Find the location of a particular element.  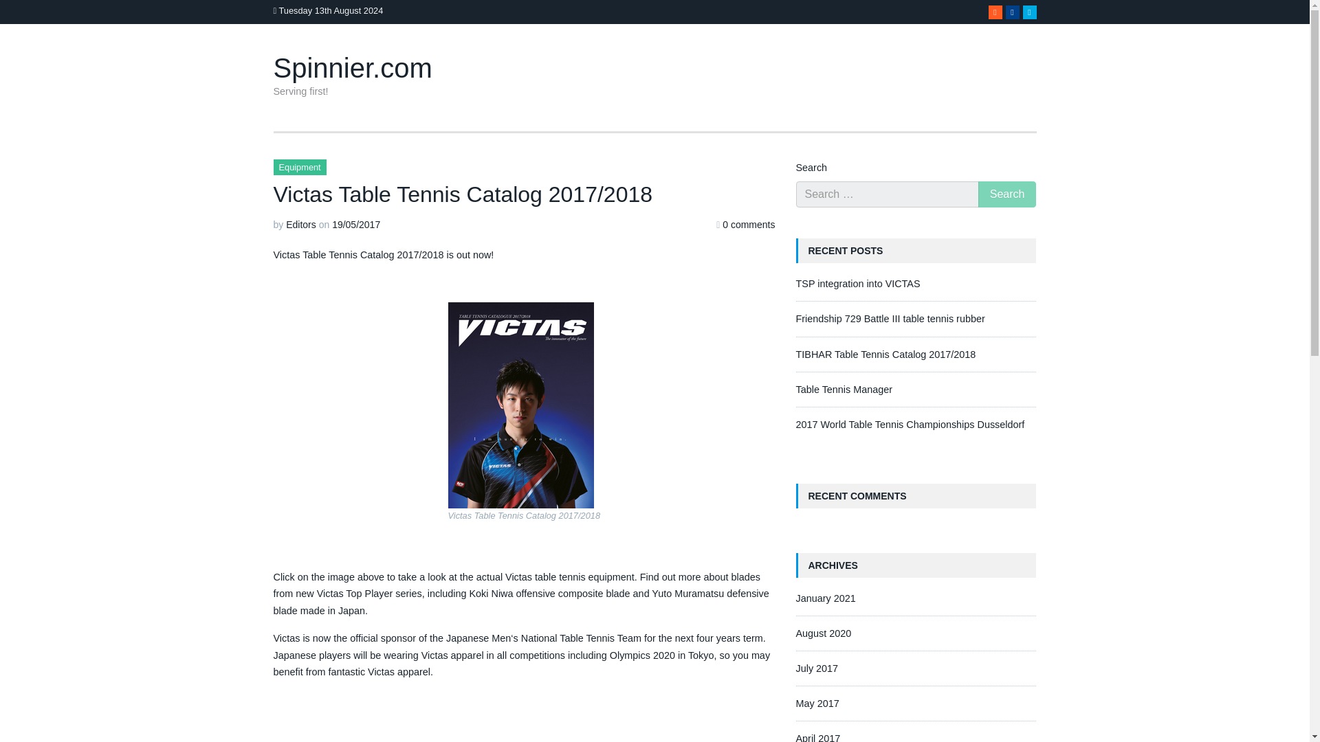

Spinnier.com is located at coordinates (353, 67).